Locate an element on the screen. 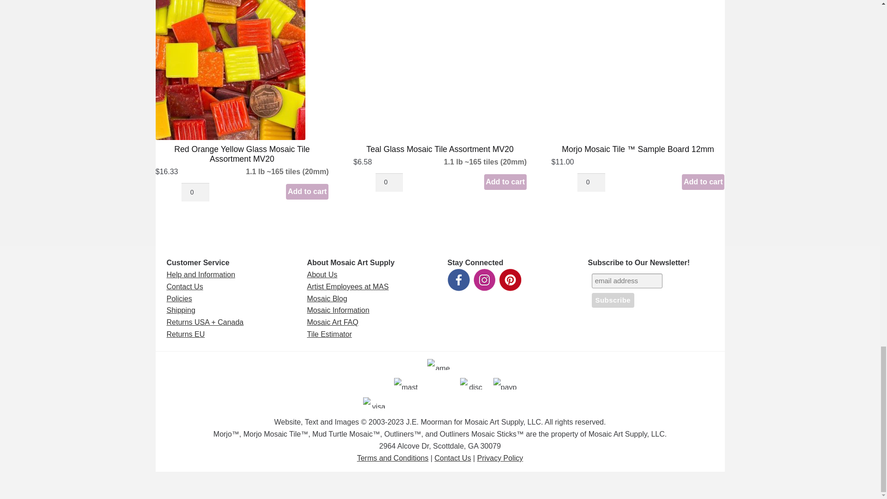 This screenshot has height=499, width=887. 0 is located at coordinates (389, 182).